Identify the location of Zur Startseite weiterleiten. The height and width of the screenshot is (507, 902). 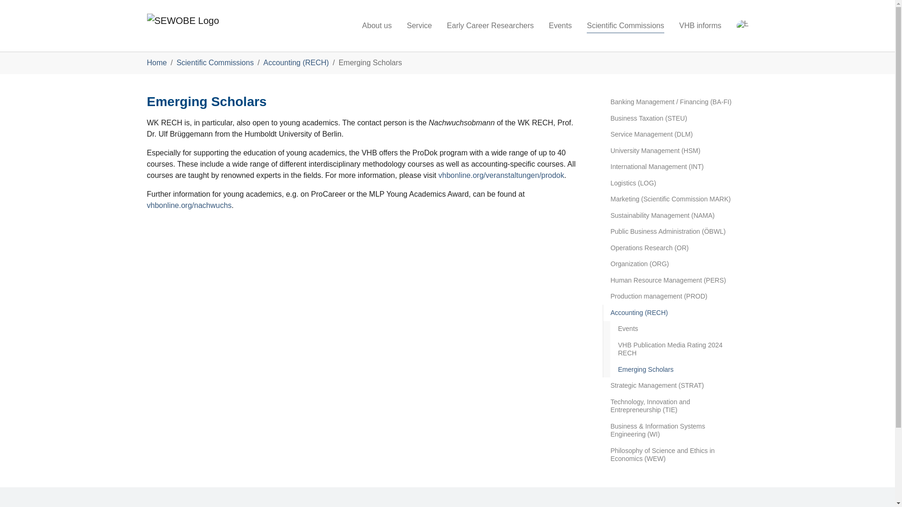
(188, 26).